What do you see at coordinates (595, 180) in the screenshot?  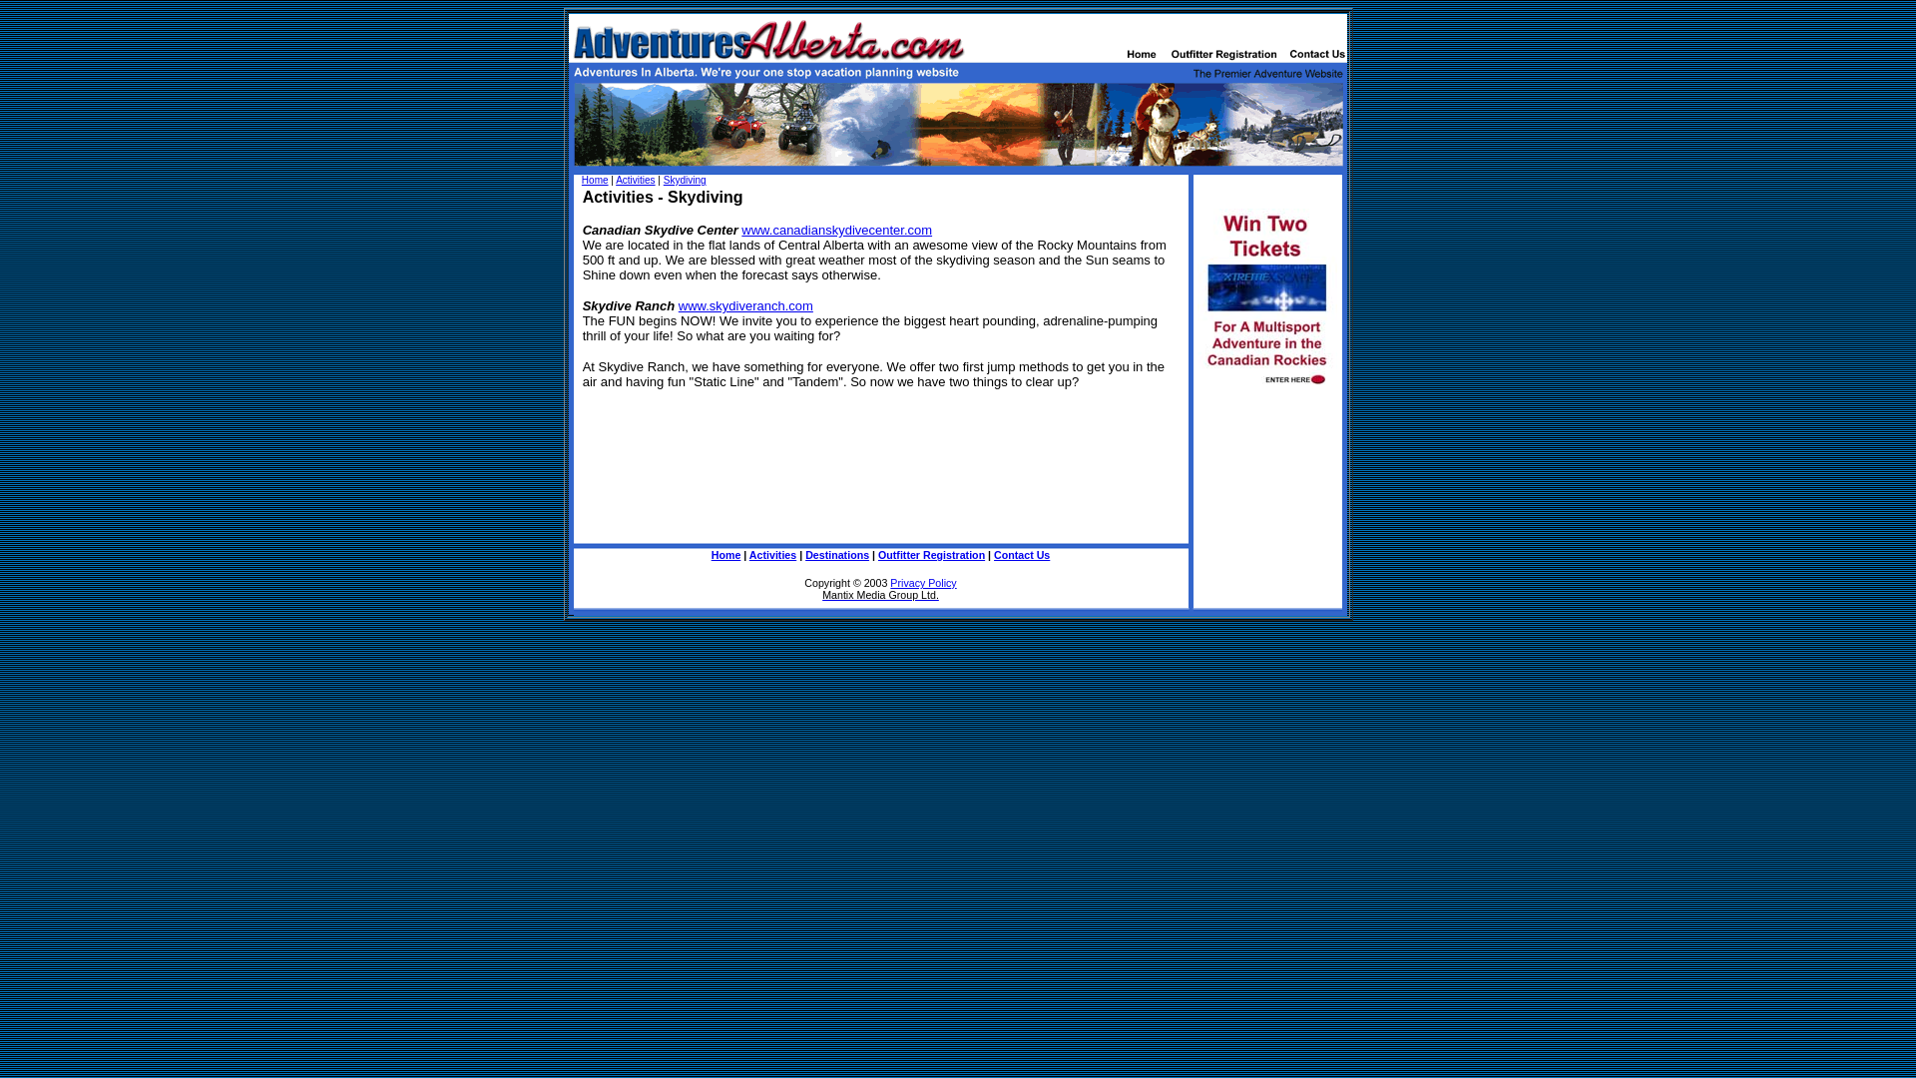 I see `Home` at bounding box center [595, 180].